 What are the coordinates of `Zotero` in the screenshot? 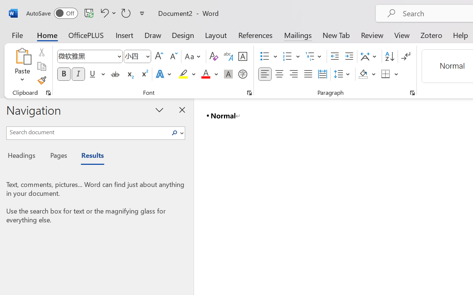 It's located at (431, 35).